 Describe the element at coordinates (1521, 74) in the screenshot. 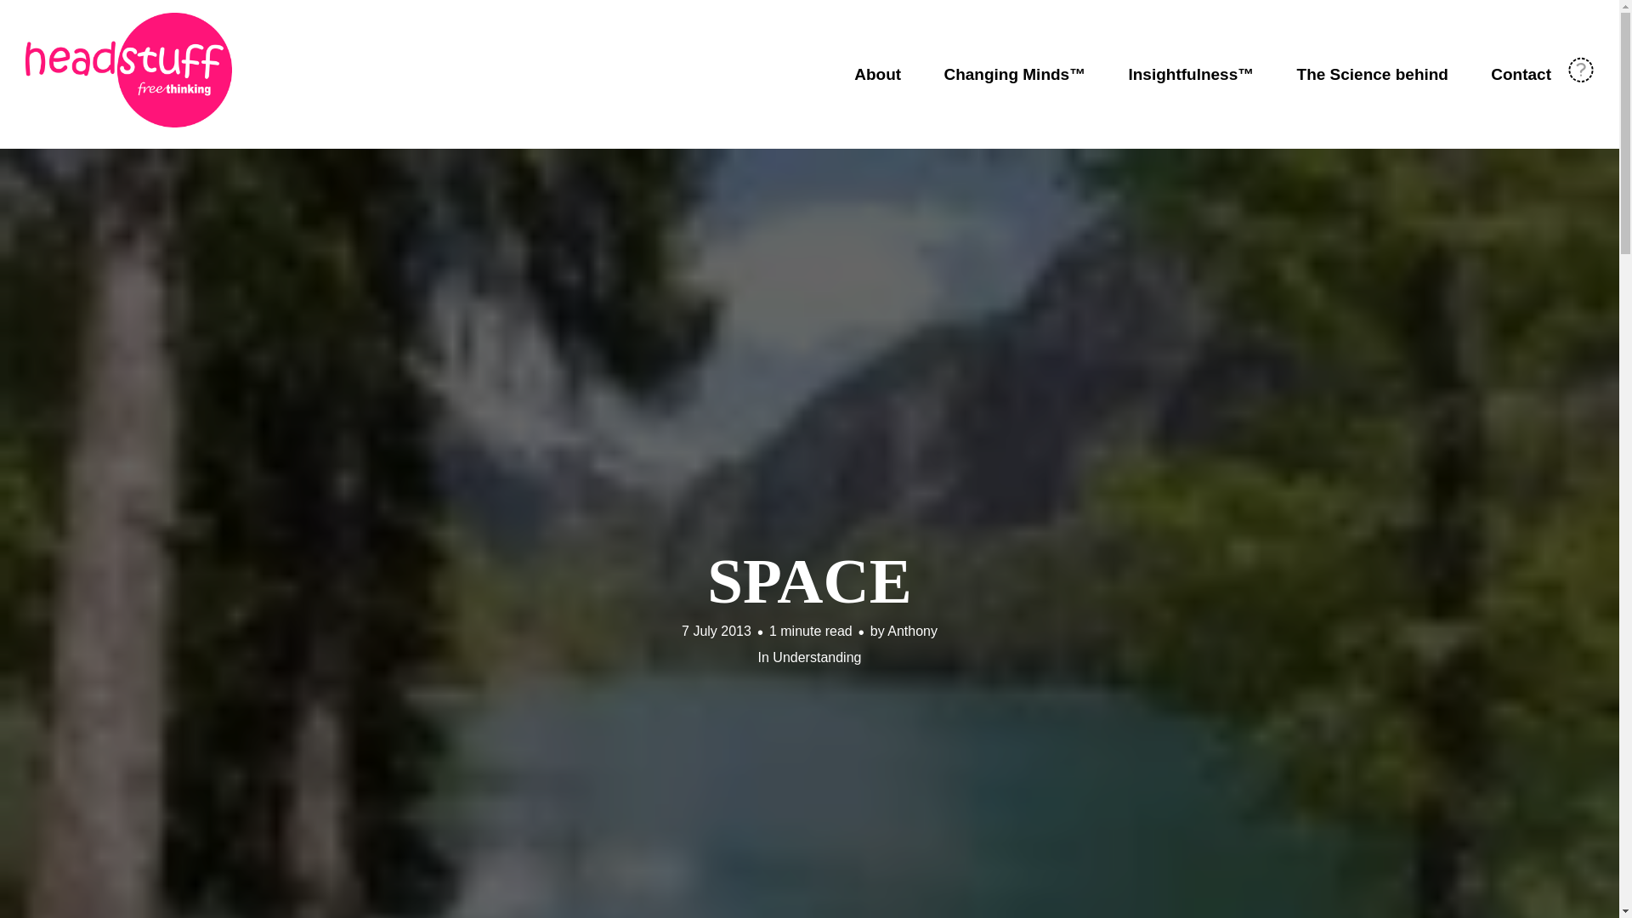

I see `Contact` at that location.